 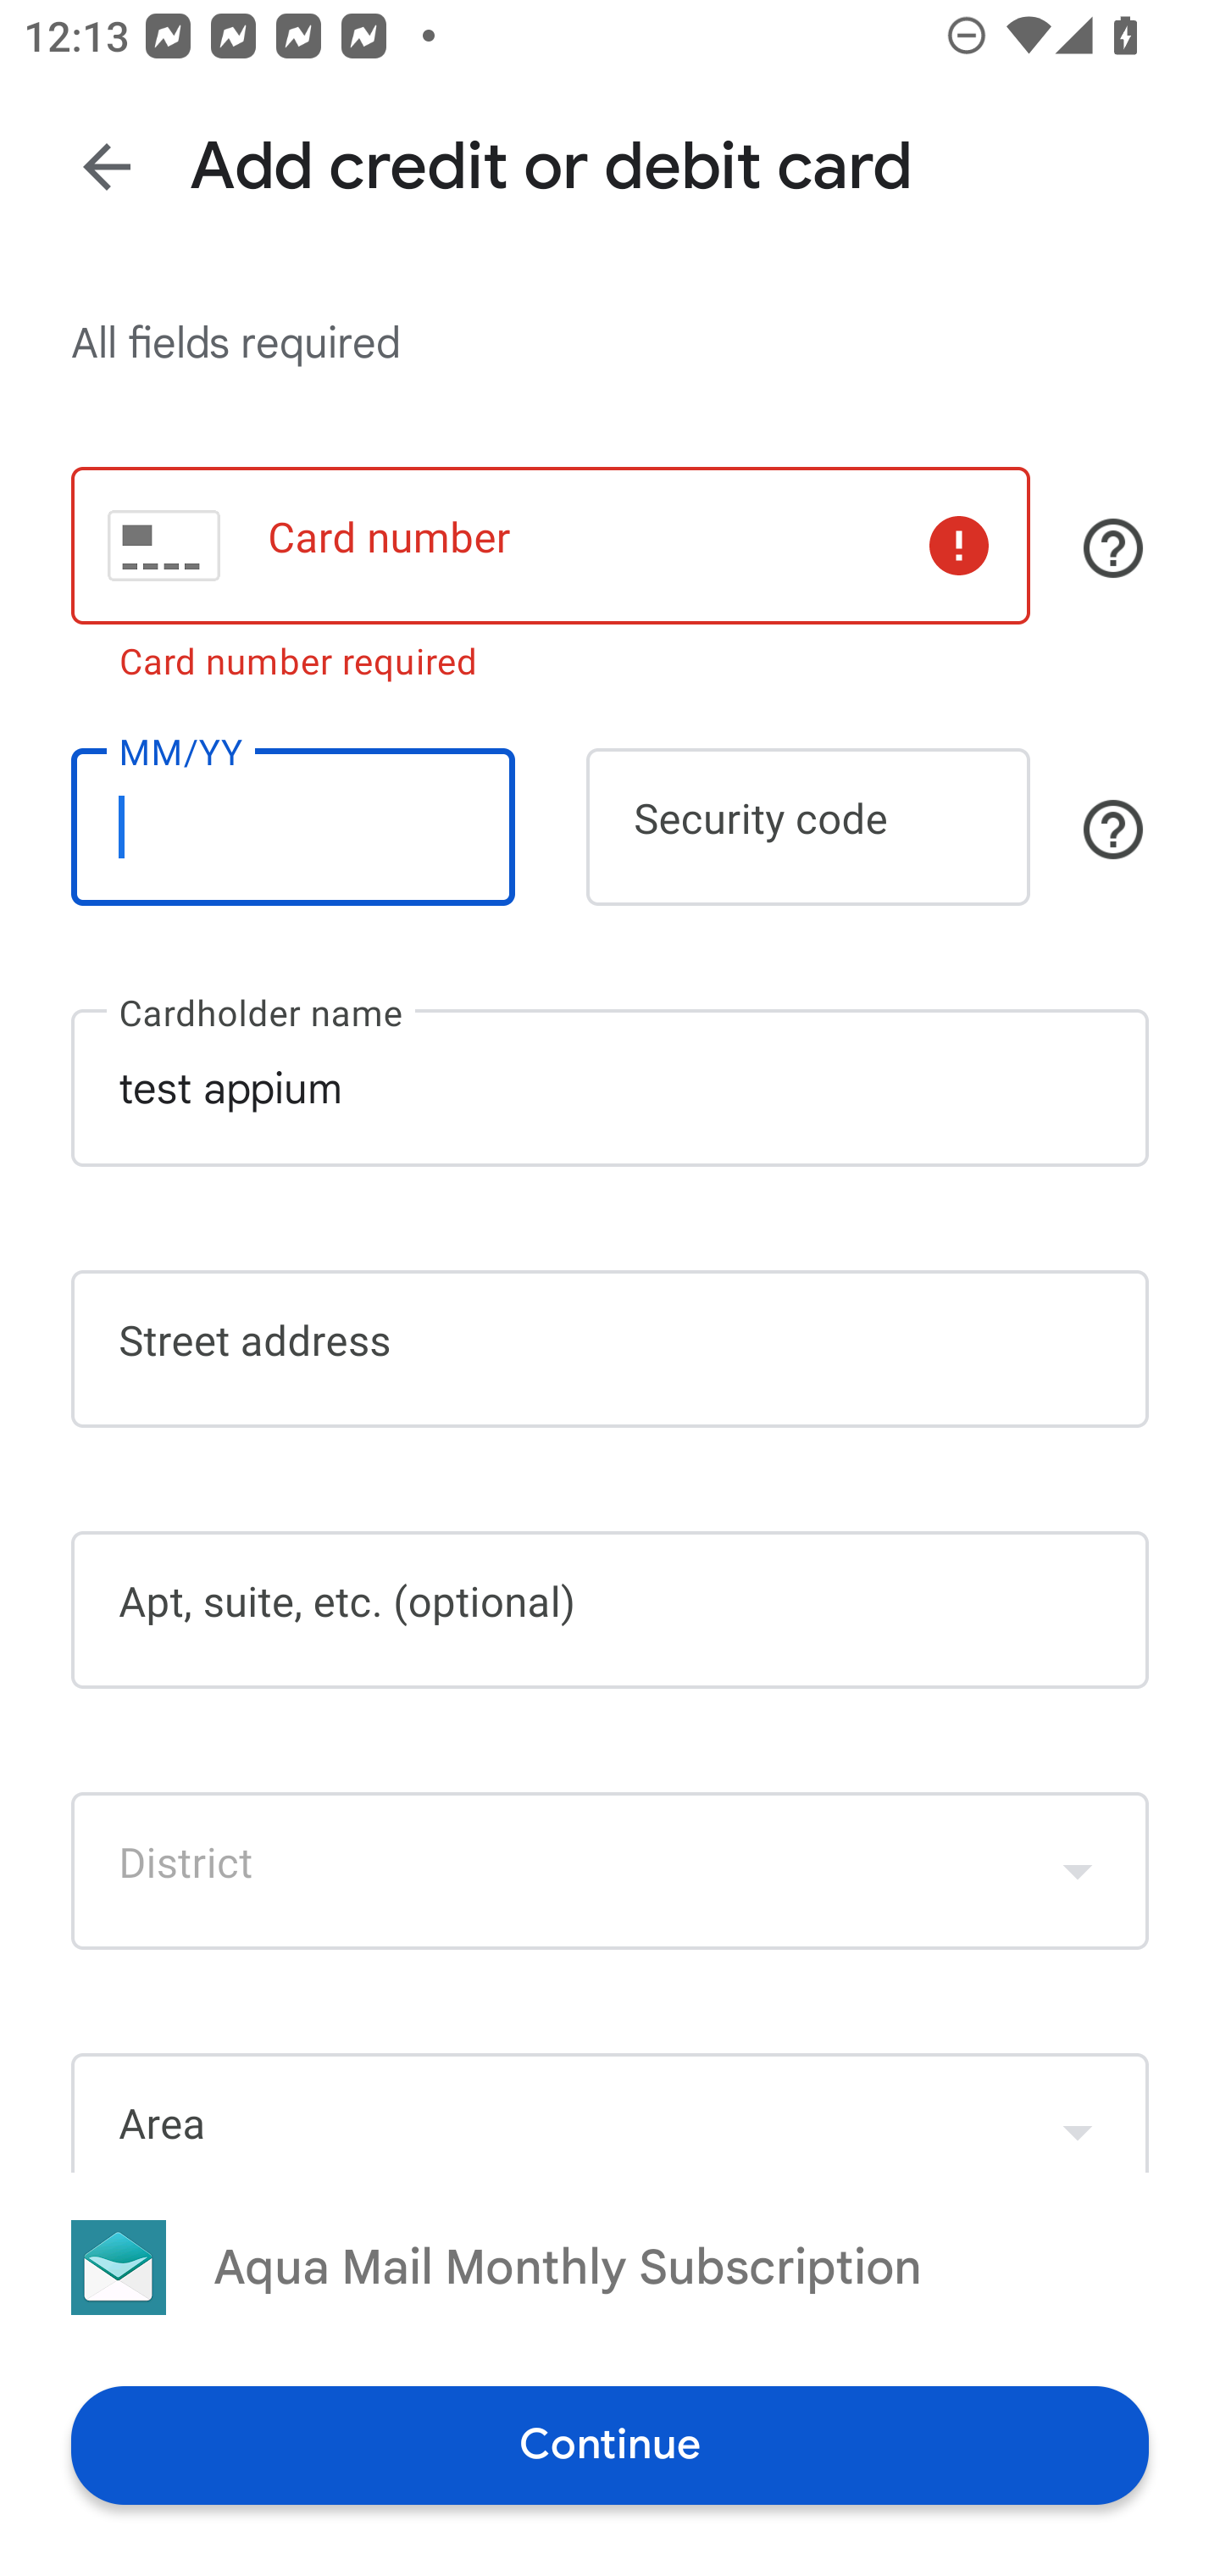 What do you see at coordinates (107, 166) in the screenshot?
I see `Back` at bounding box center [107, 166].